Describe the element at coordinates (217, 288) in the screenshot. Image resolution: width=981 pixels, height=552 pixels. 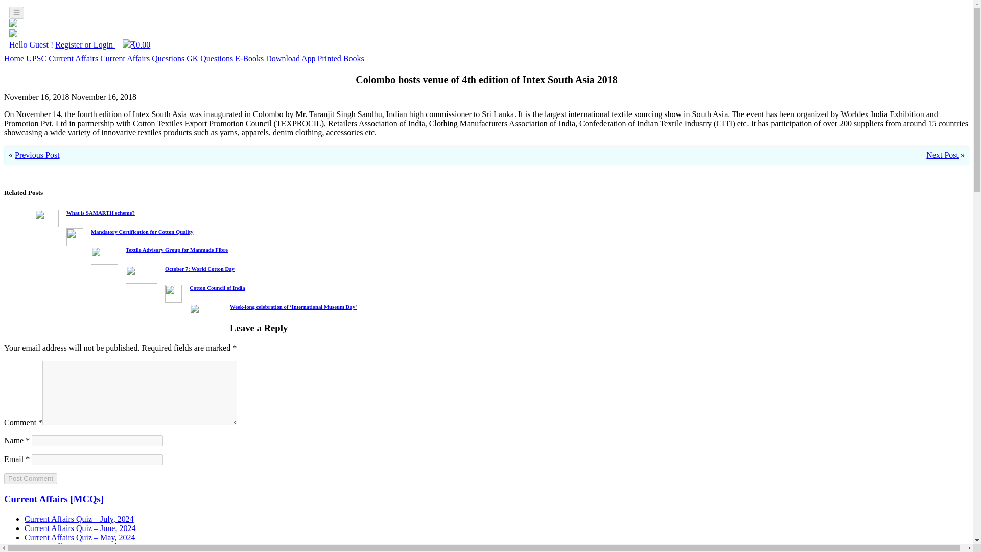
I see `Cotton Council of India` at that location.